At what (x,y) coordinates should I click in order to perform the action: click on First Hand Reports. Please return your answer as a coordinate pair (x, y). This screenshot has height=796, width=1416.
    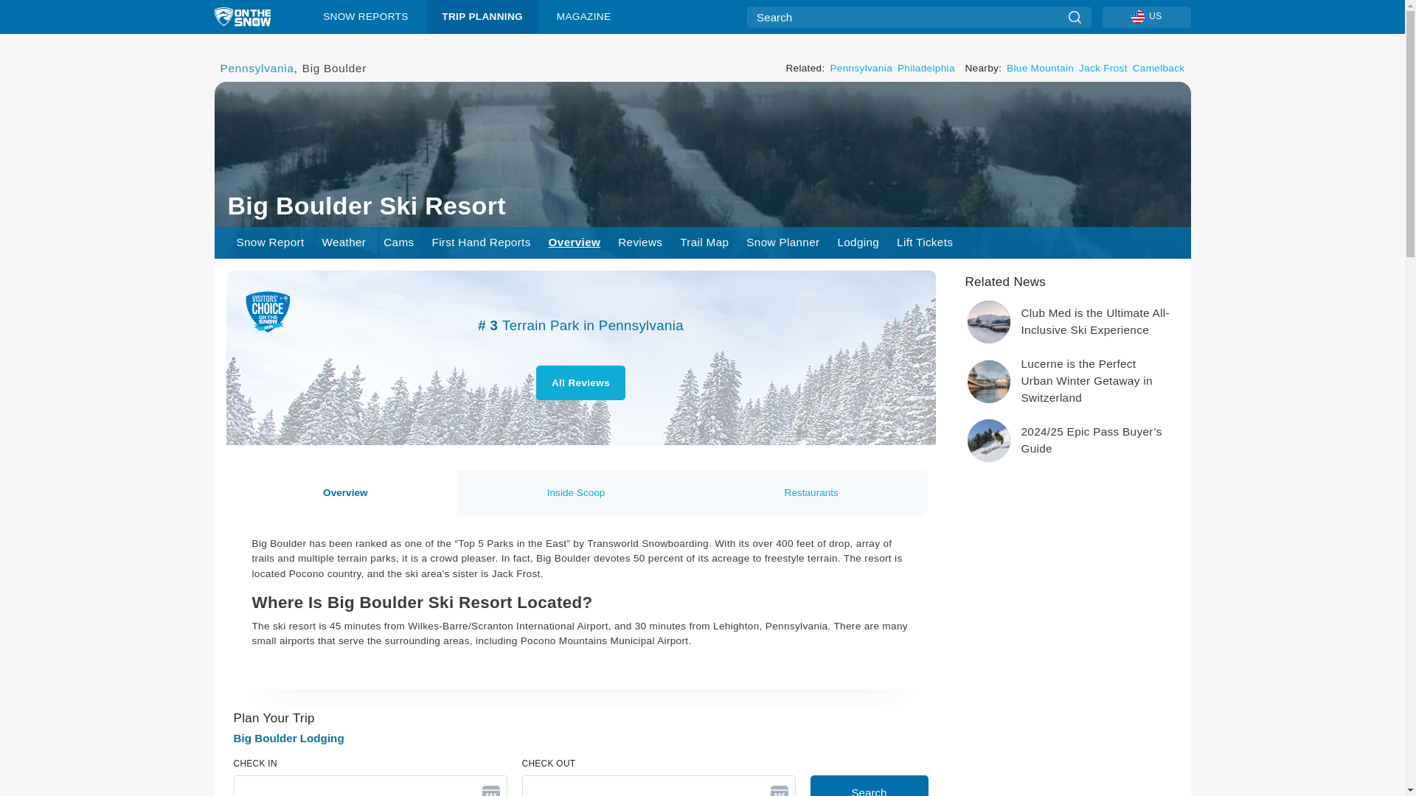
    Looking at the image, I should click on (481, 242).